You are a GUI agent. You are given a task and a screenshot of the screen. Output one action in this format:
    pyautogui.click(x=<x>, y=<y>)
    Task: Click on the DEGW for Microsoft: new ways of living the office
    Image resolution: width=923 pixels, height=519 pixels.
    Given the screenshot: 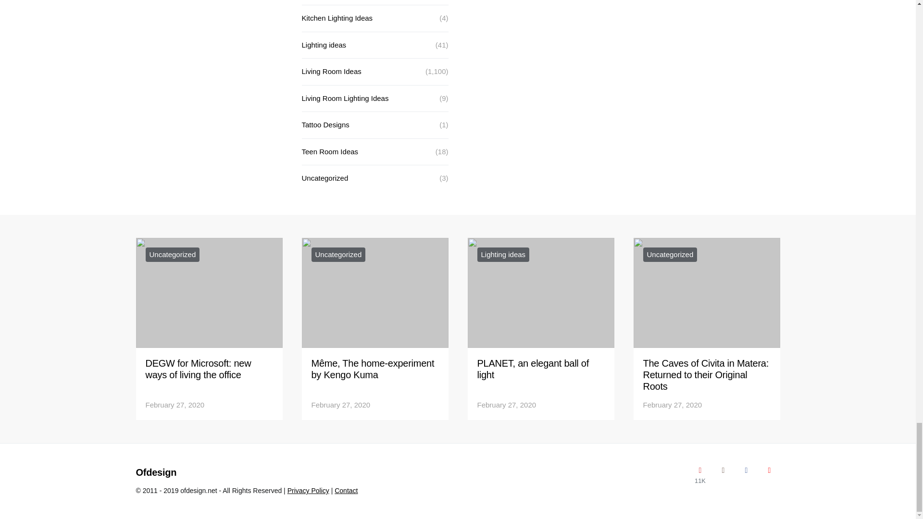 What is the action you would take?
    pyautogui.click(x=198, y=369)
    